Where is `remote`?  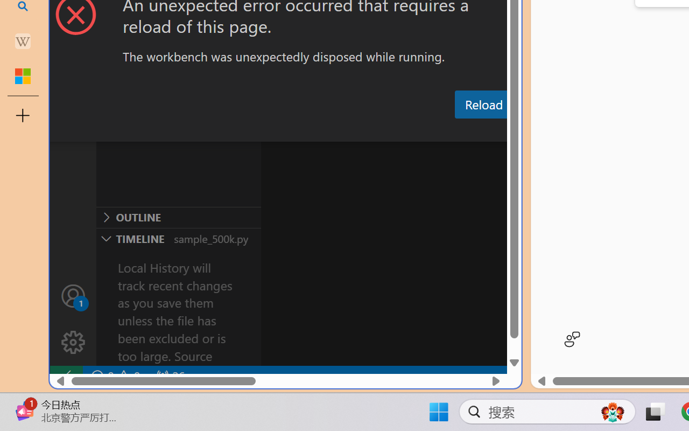
remote is located at coordinates (66, 376).